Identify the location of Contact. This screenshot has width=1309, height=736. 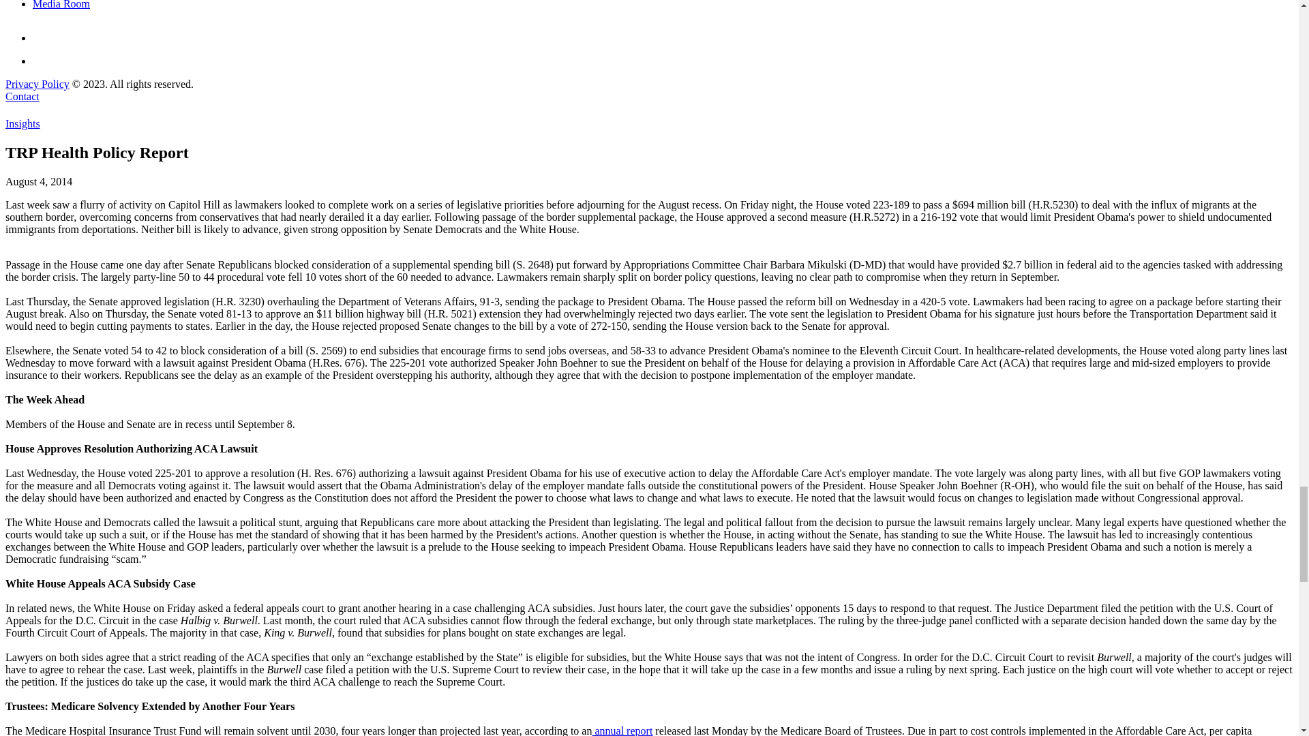
(22, 96).